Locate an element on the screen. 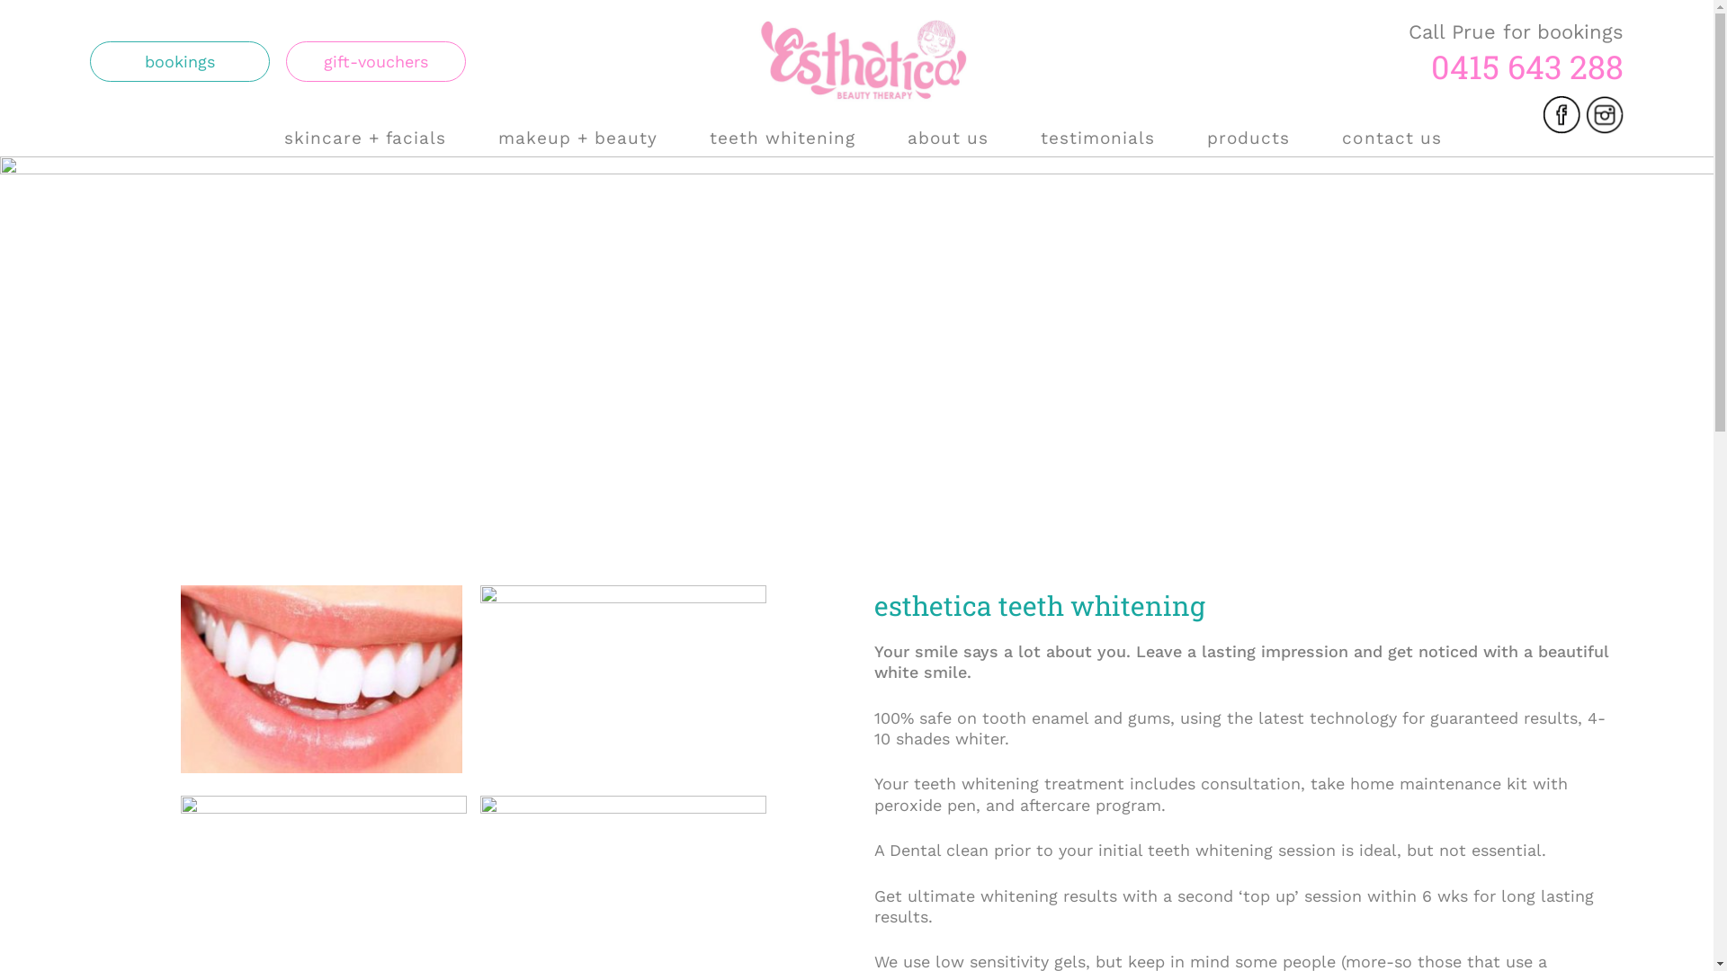 The height and width of the screenshot is (971, 1727). gift-vouchers is located at coordinates (376, 61).